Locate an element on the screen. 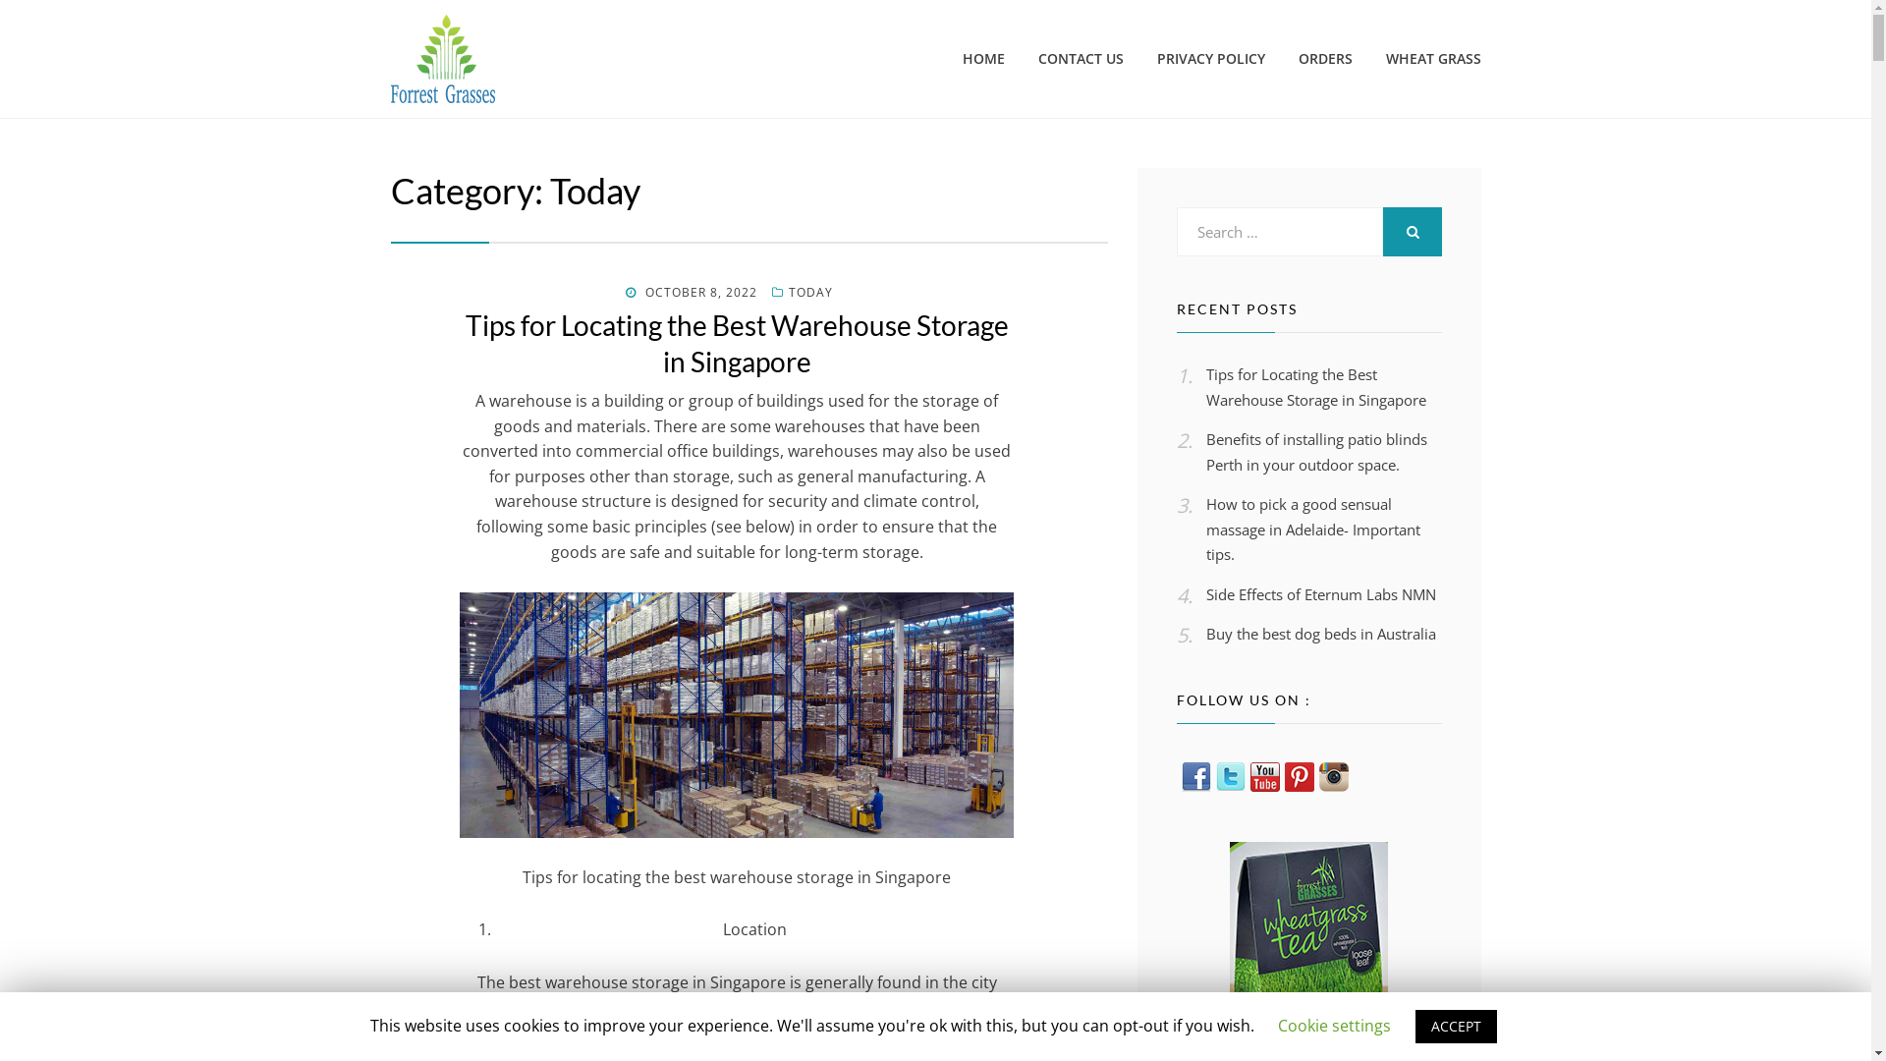 The image size is (1886, 1061). PRIVACY POLICY is located at coordinates (1210, 59).